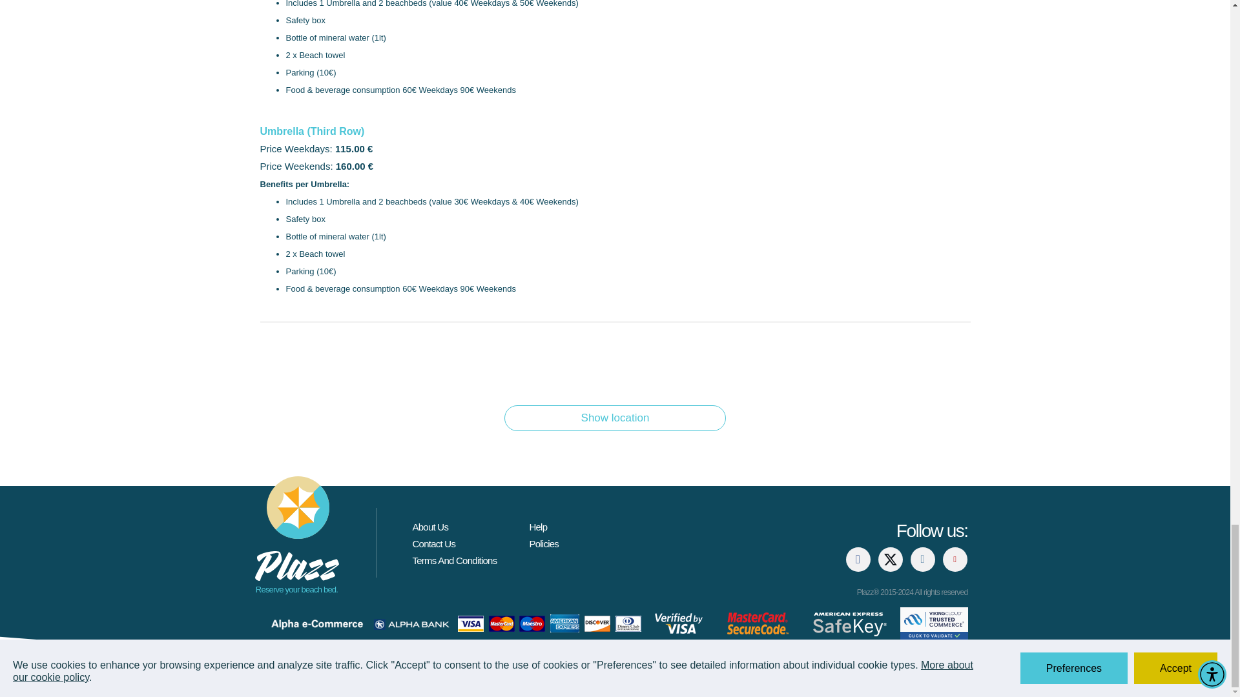 The image size is (1240, 697). What do you see at coordinates (615, 418) in the screenshot?
I see `Show location` at bounding box center [615, 418].